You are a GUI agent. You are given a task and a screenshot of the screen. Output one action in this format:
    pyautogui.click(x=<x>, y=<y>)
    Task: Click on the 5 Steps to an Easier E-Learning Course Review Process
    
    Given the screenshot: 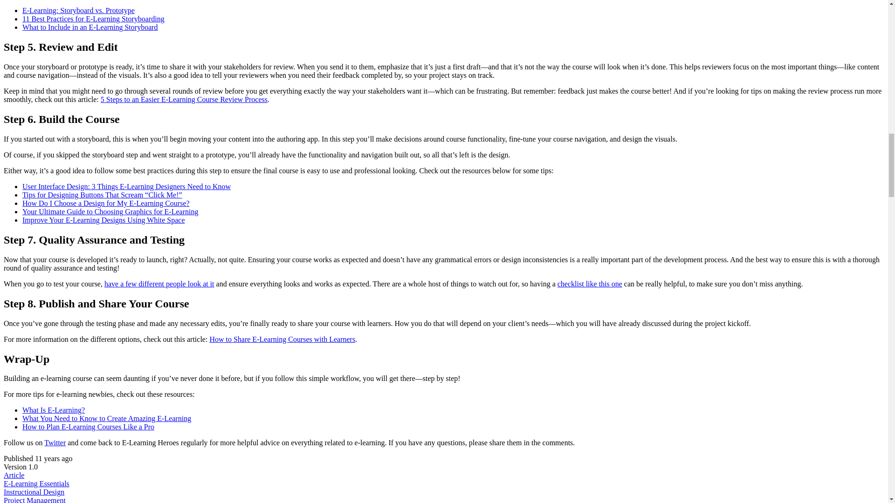 What is the action you would take?
    pyautogui.click(x=184, y=100)
    